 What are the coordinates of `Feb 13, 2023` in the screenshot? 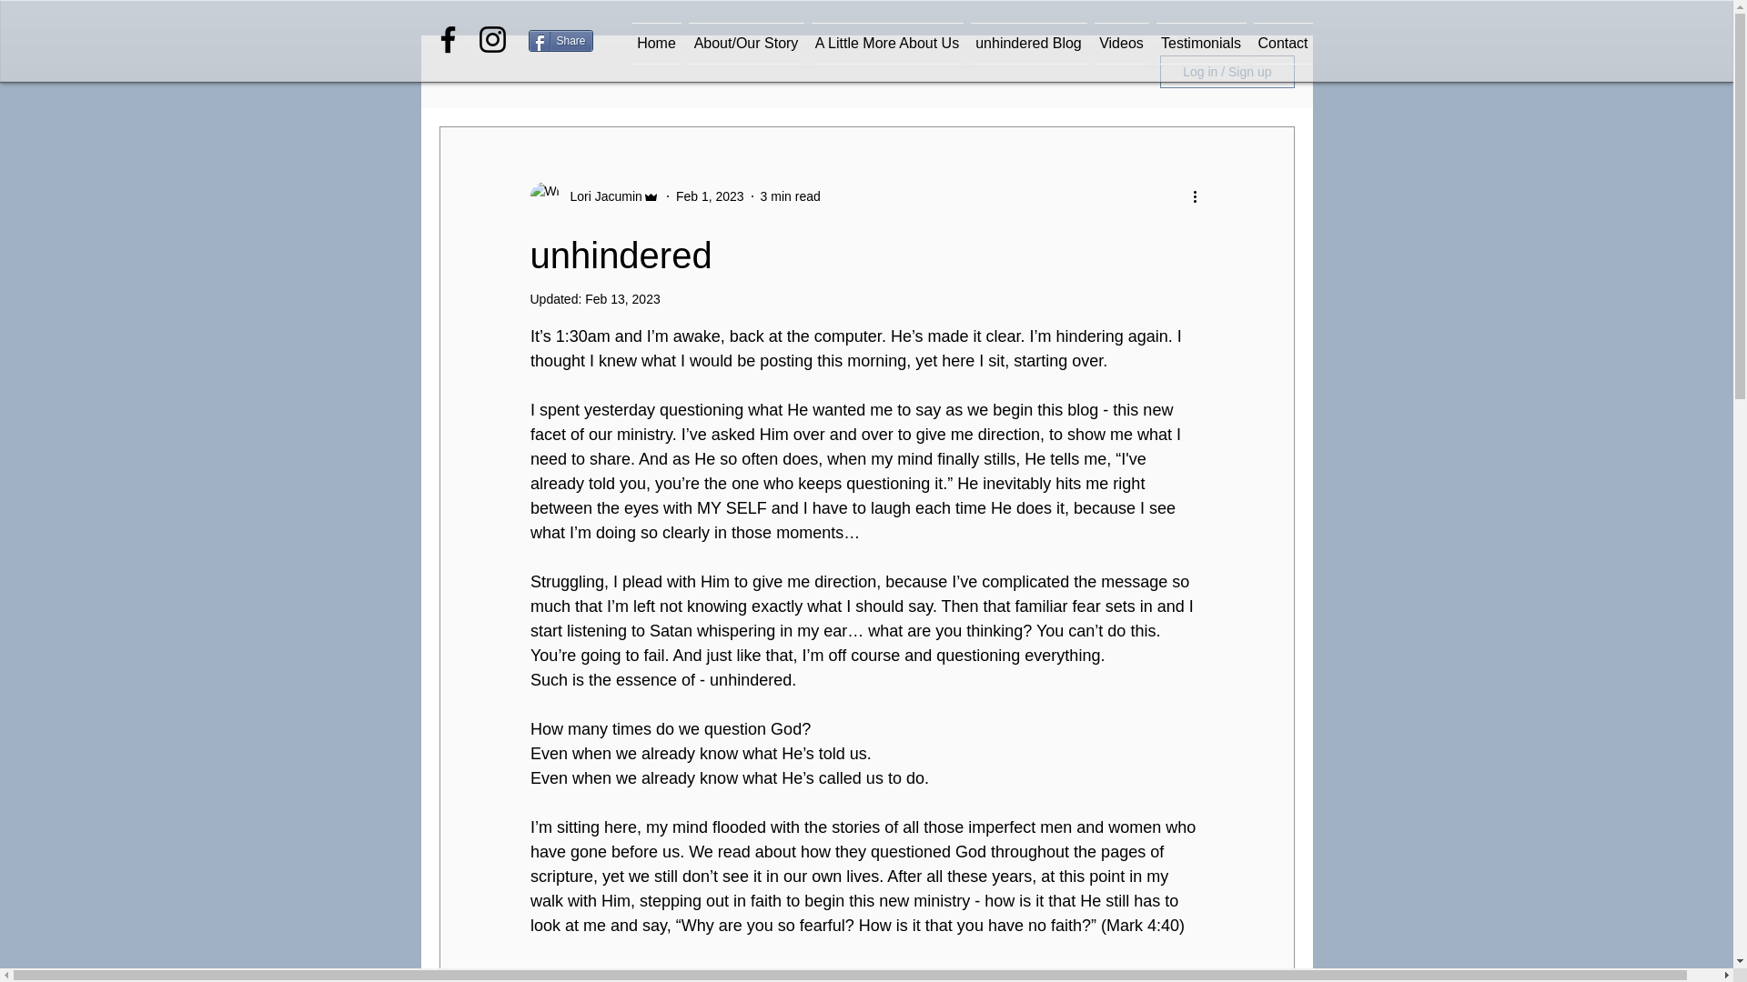 It's located at (622, 298).